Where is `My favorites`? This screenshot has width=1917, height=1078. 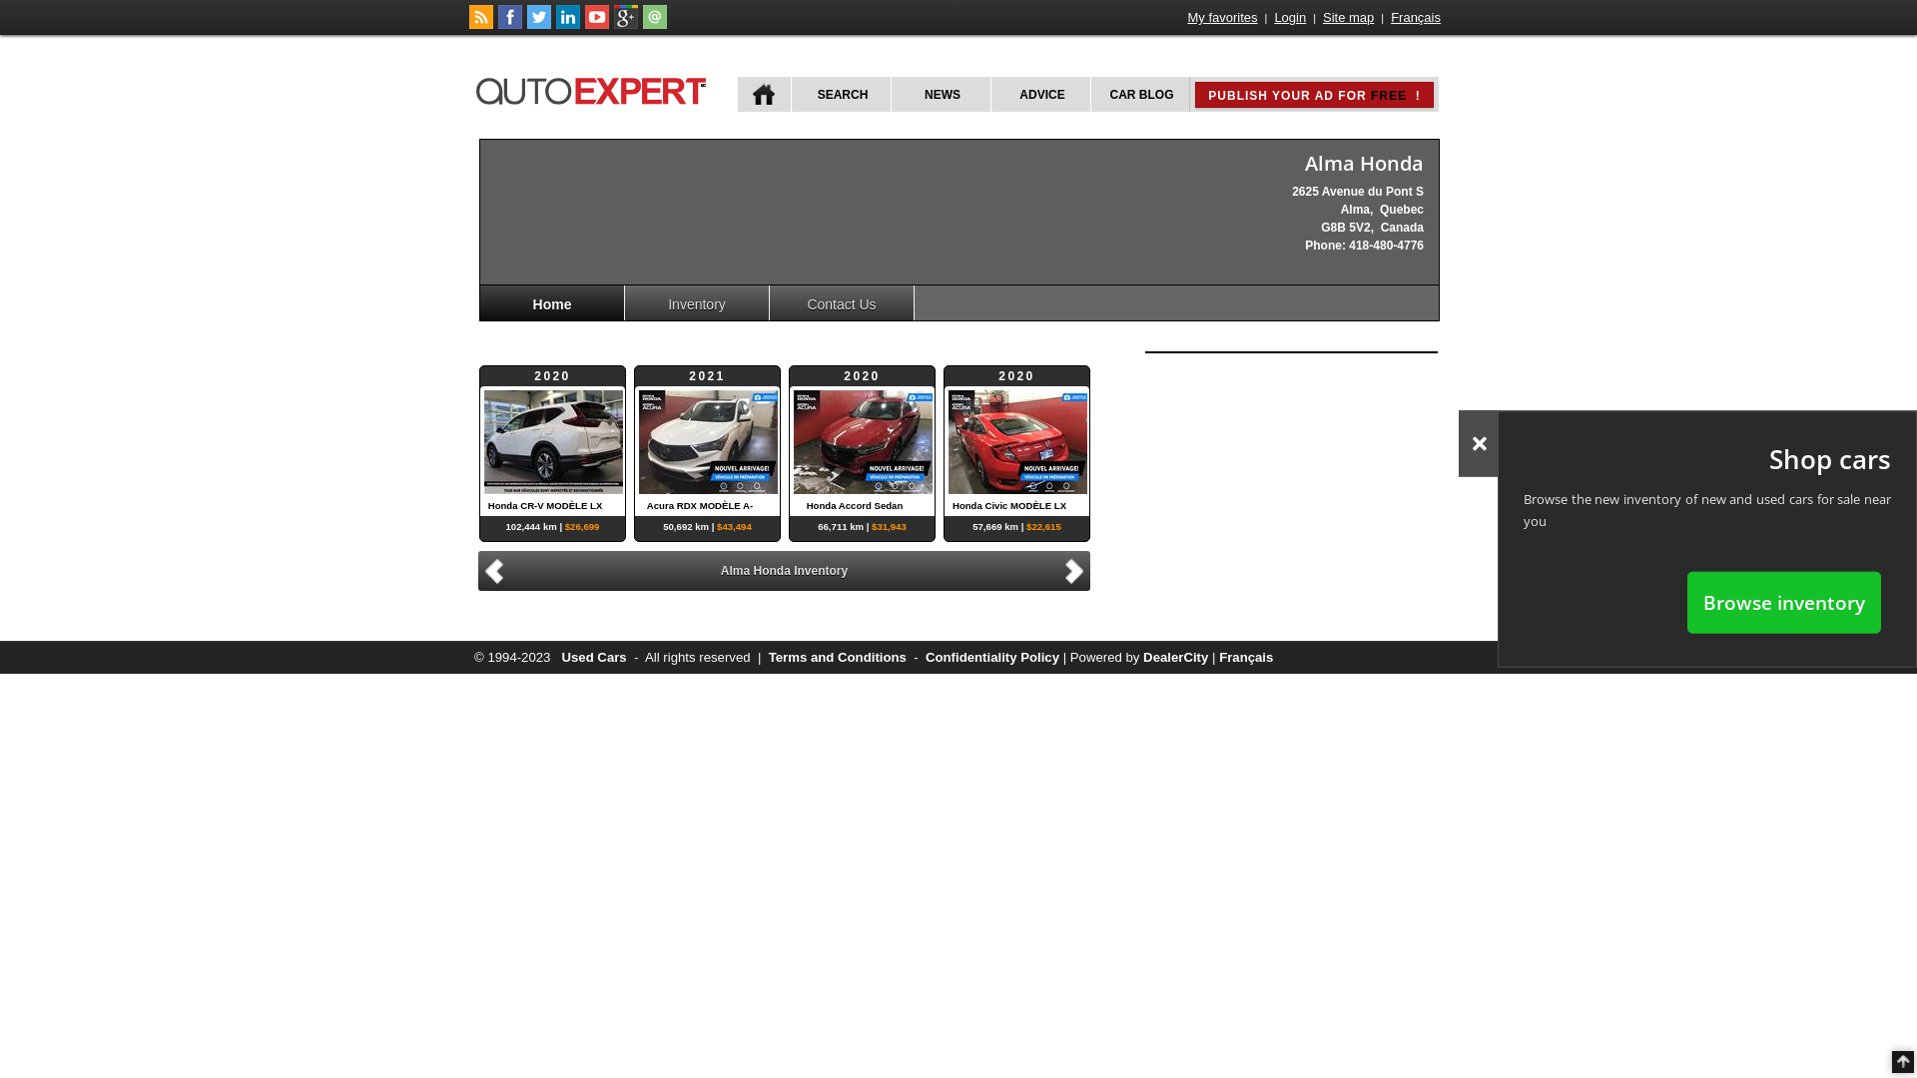 My favorites is located at coordinates (1223, 18).